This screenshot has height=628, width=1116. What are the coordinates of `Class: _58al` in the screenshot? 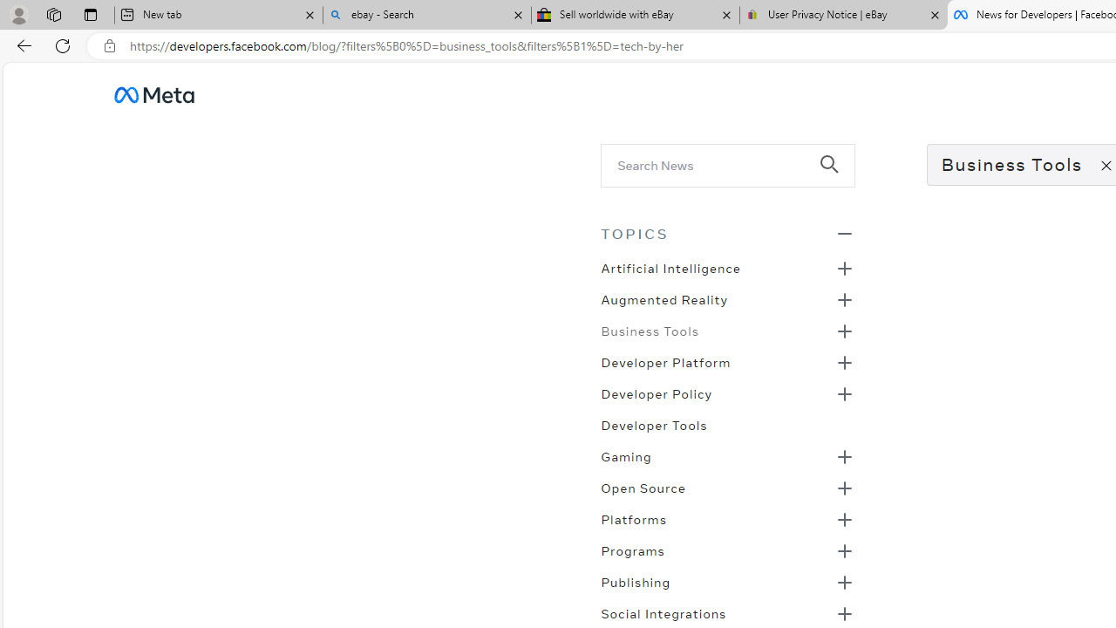 It's located at (715, 164).